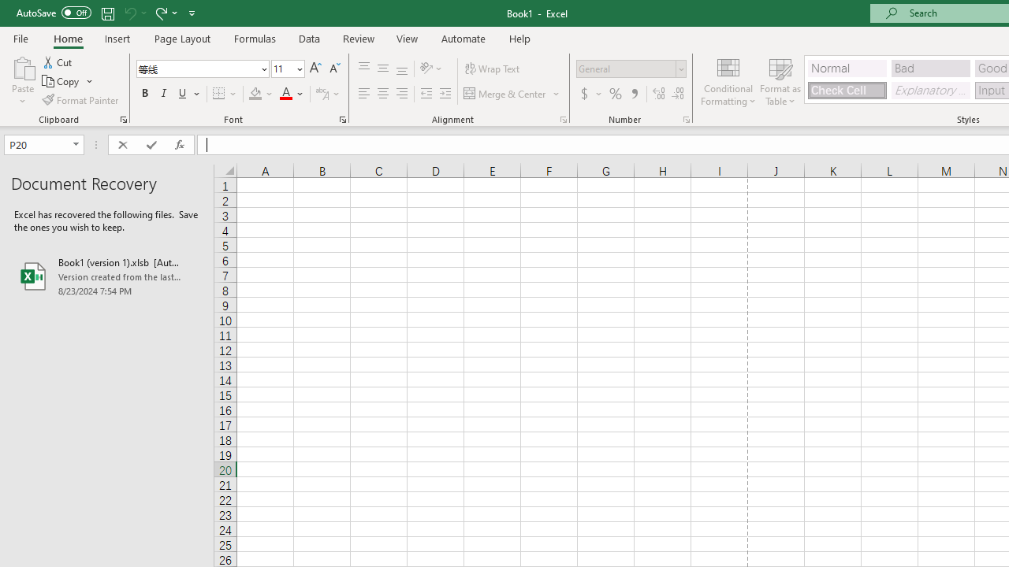  Describe the element at coordinates (445, 94) in the screenshot. I see `Increase Indent` at that location.